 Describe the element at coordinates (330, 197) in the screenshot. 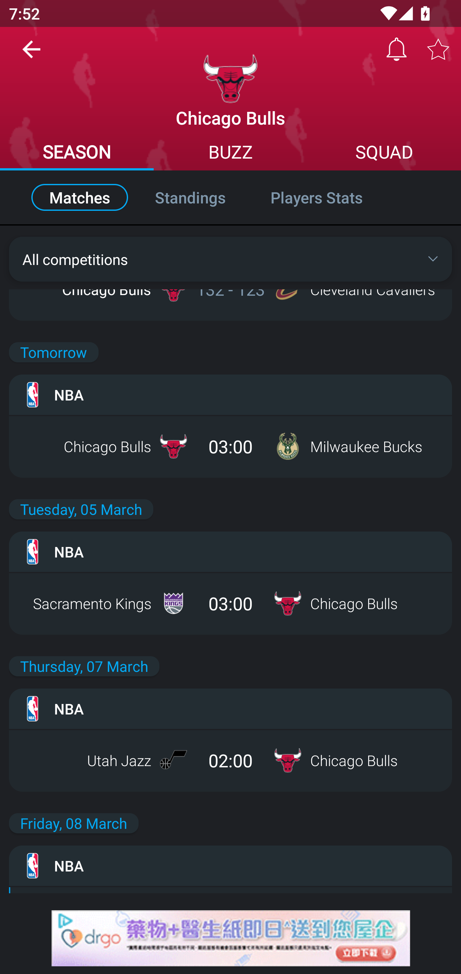

I see `Players Stats` at that location.